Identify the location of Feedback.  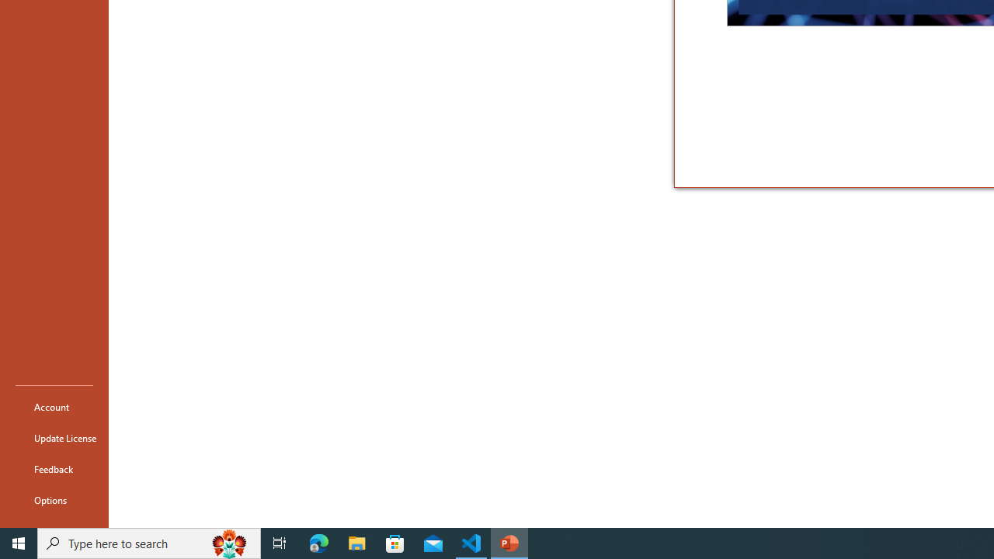
(54, 469).